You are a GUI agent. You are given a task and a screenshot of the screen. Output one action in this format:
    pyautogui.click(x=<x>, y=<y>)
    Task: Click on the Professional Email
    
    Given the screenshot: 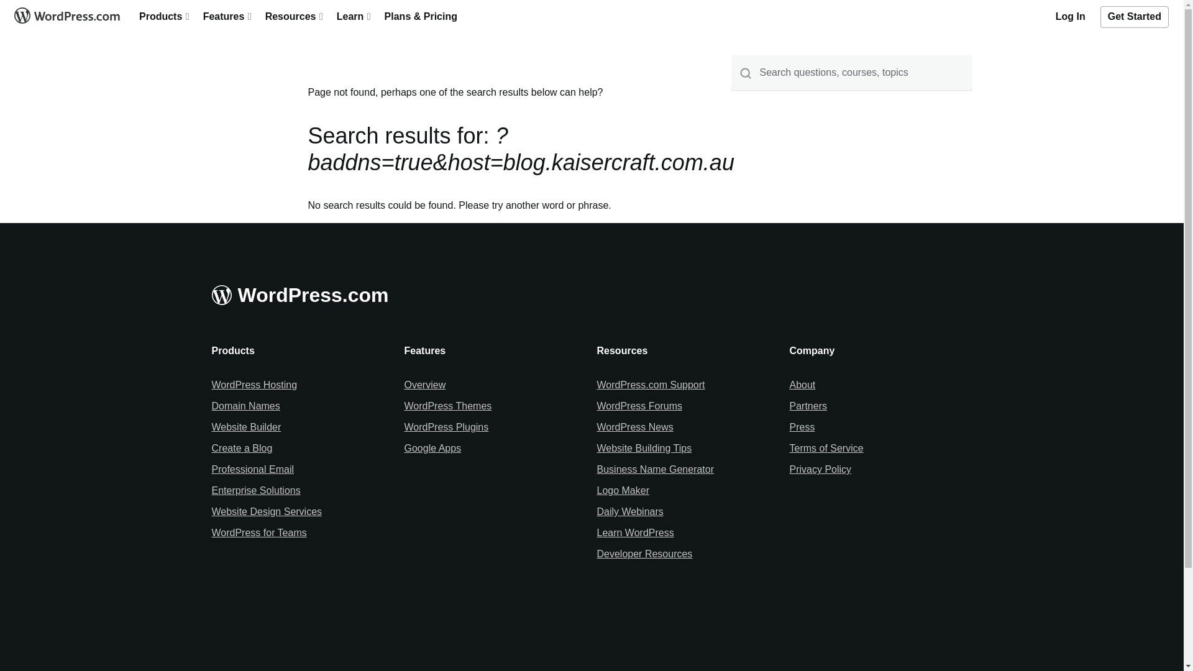 What is the action you would take?
    pyautogui.click(x=252, y=470)
    